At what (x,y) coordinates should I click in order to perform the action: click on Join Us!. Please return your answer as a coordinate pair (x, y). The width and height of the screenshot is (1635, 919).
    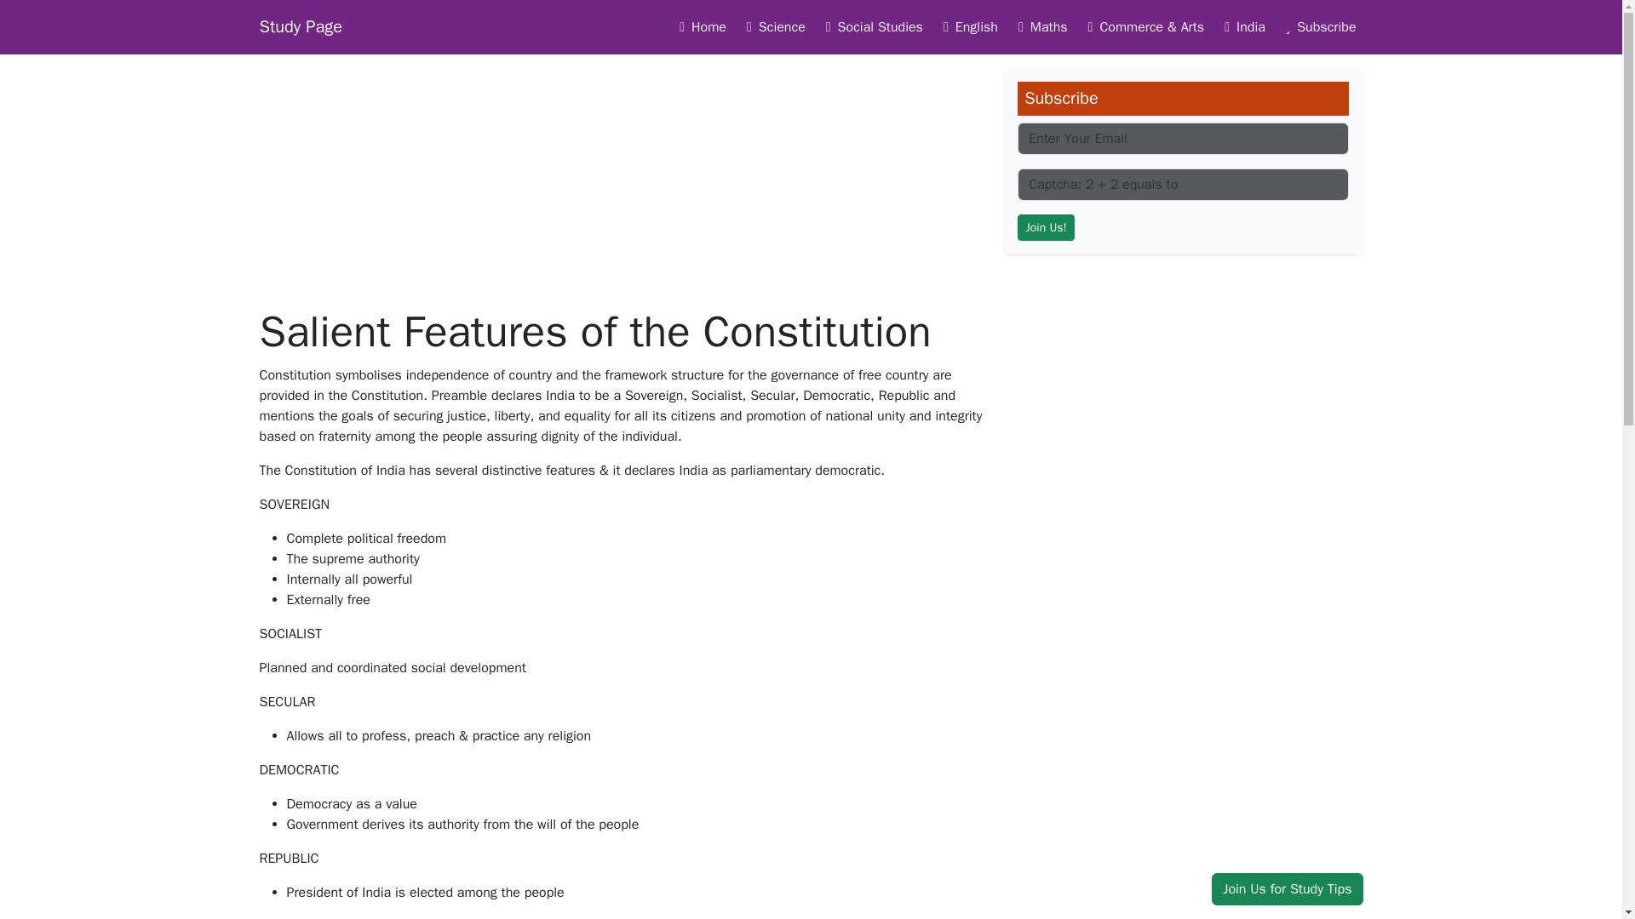
    Looking at the image, I should click on (1046, 226).